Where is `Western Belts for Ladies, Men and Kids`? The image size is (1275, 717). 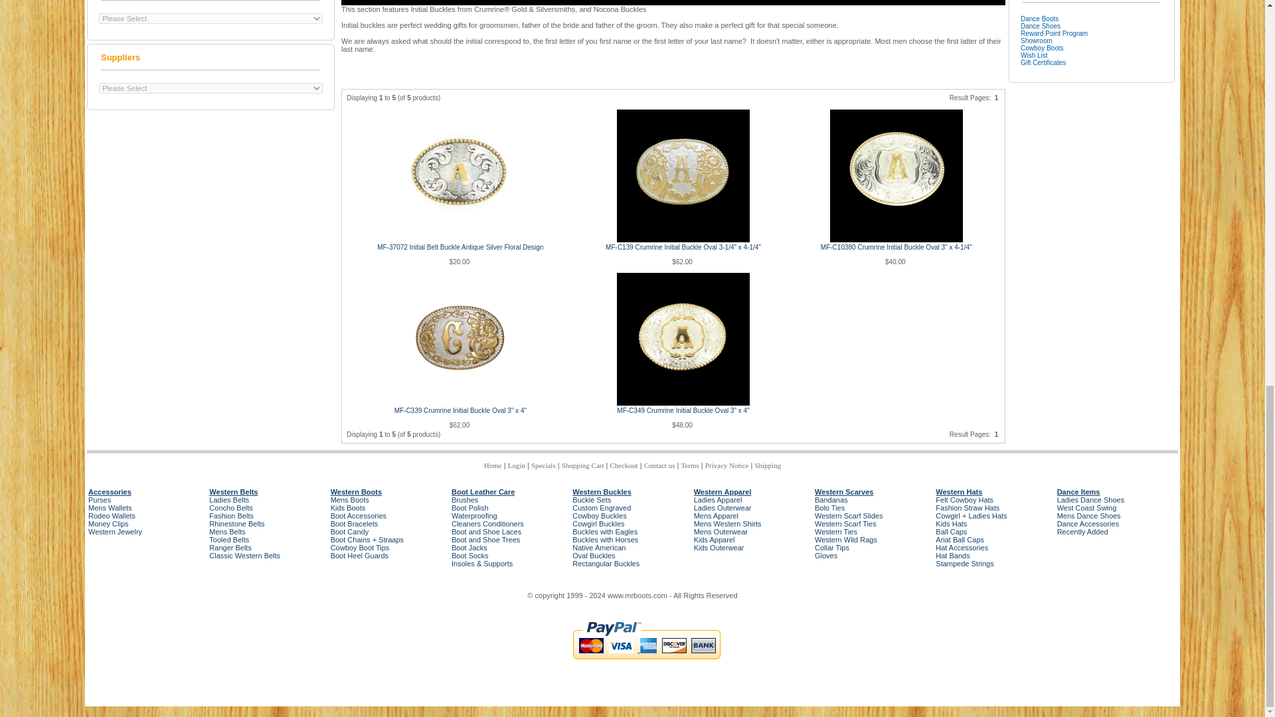 Western Belts for Ladies, Men and Kids is located at coordinates (232, 492).